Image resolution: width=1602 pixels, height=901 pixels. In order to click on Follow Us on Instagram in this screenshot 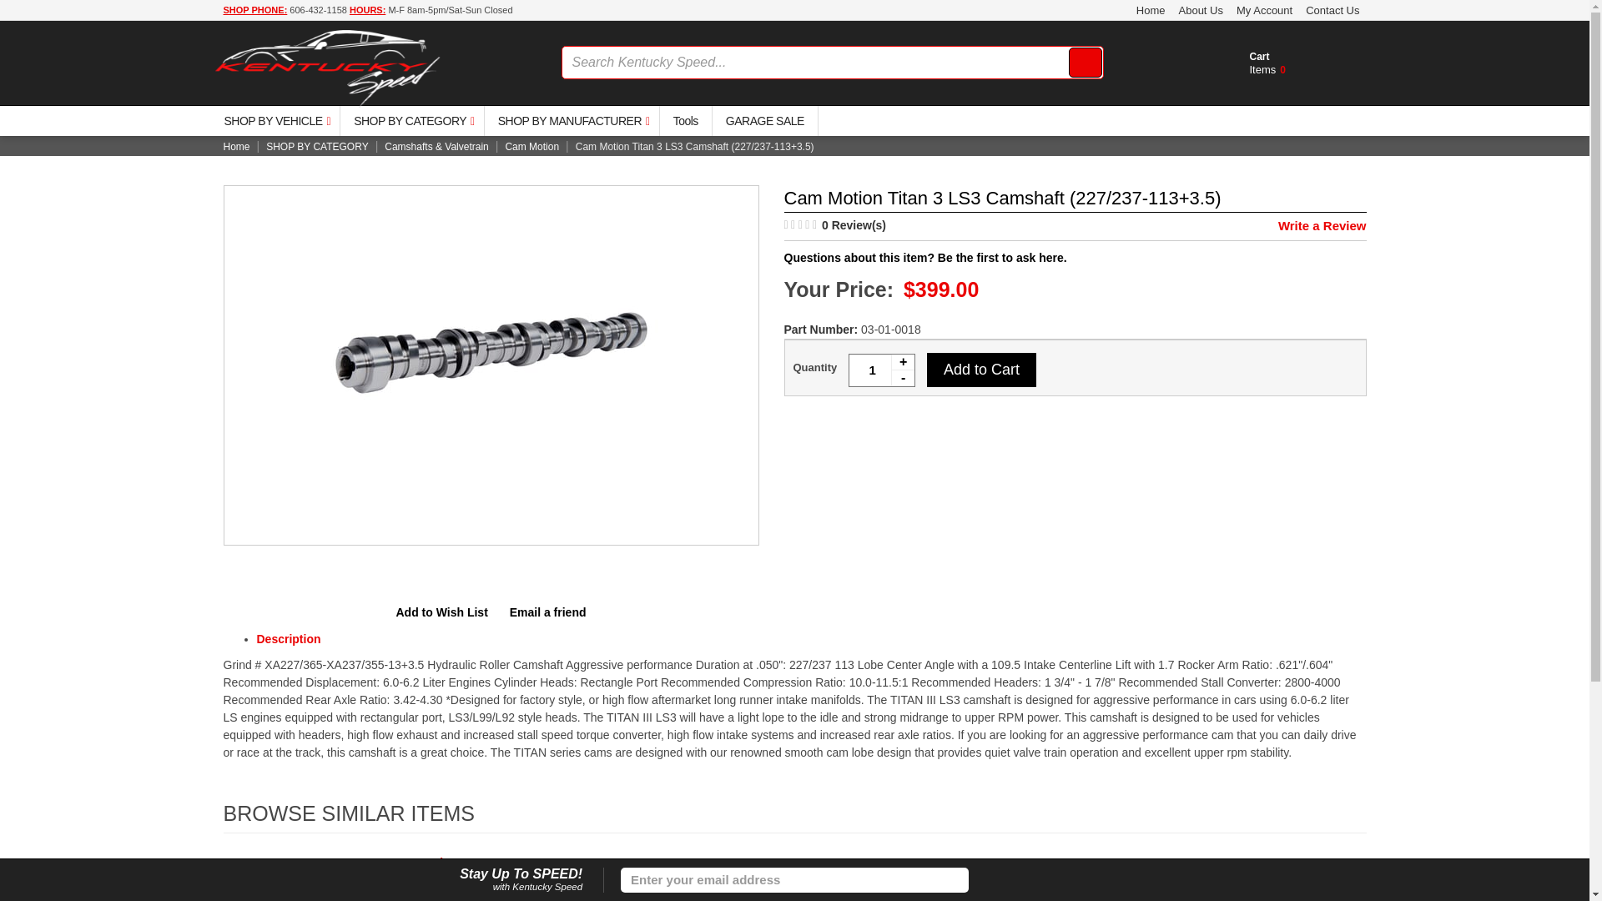, I will do `click(1000, 880)`.